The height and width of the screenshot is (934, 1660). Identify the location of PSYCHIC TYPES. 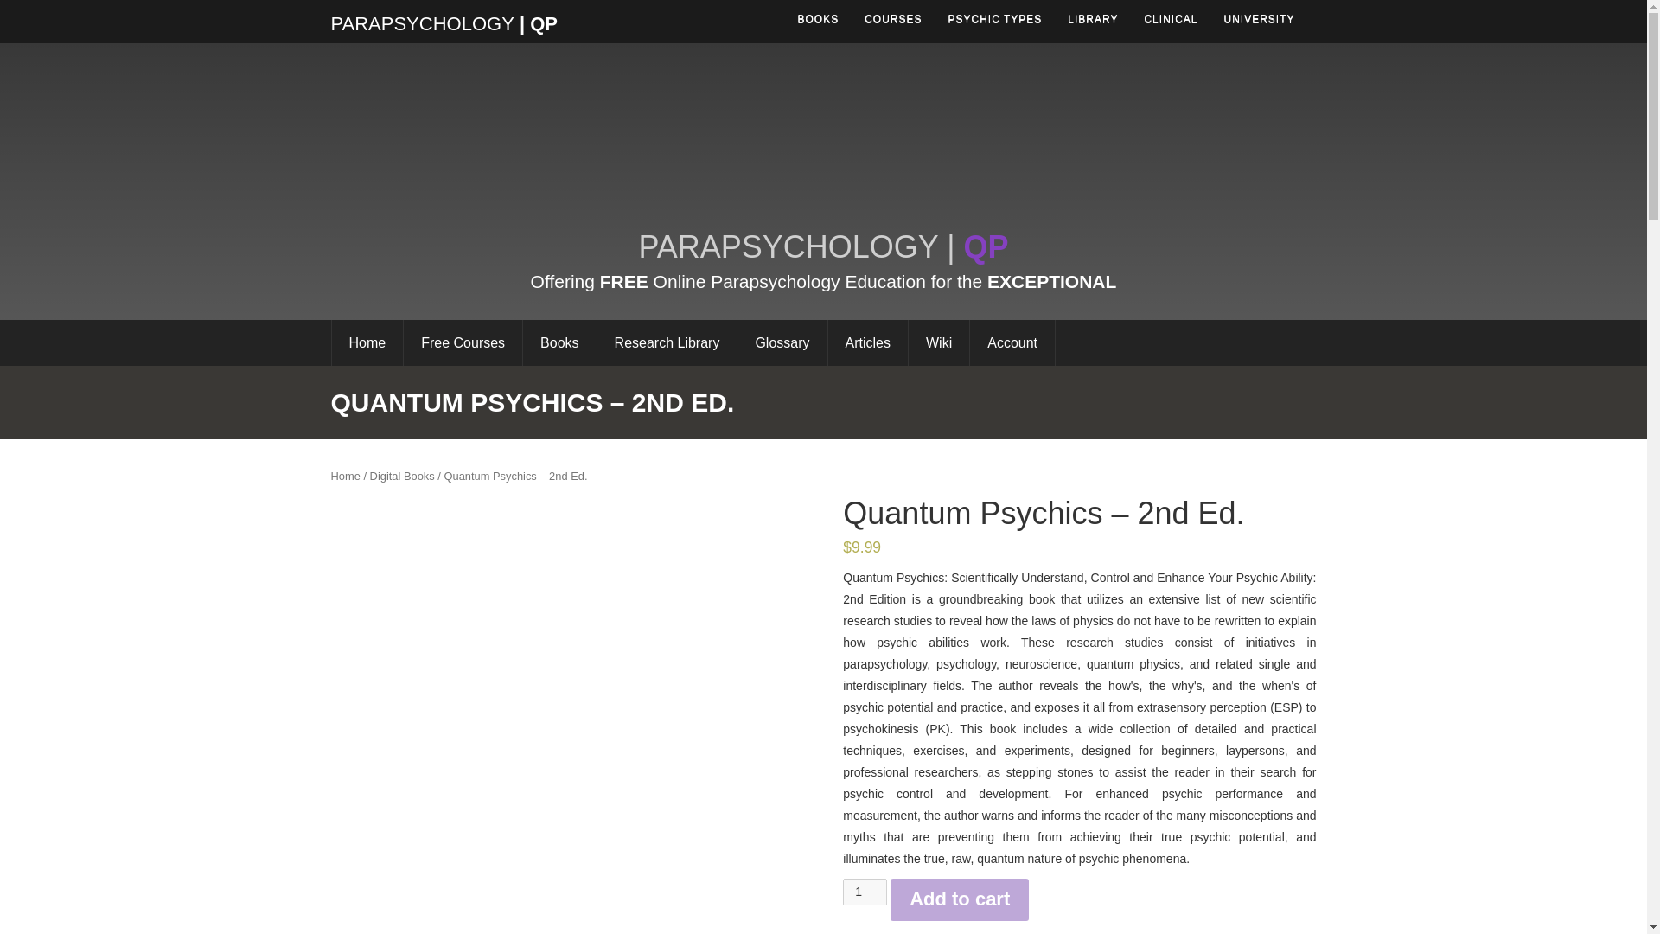
(996, 19).